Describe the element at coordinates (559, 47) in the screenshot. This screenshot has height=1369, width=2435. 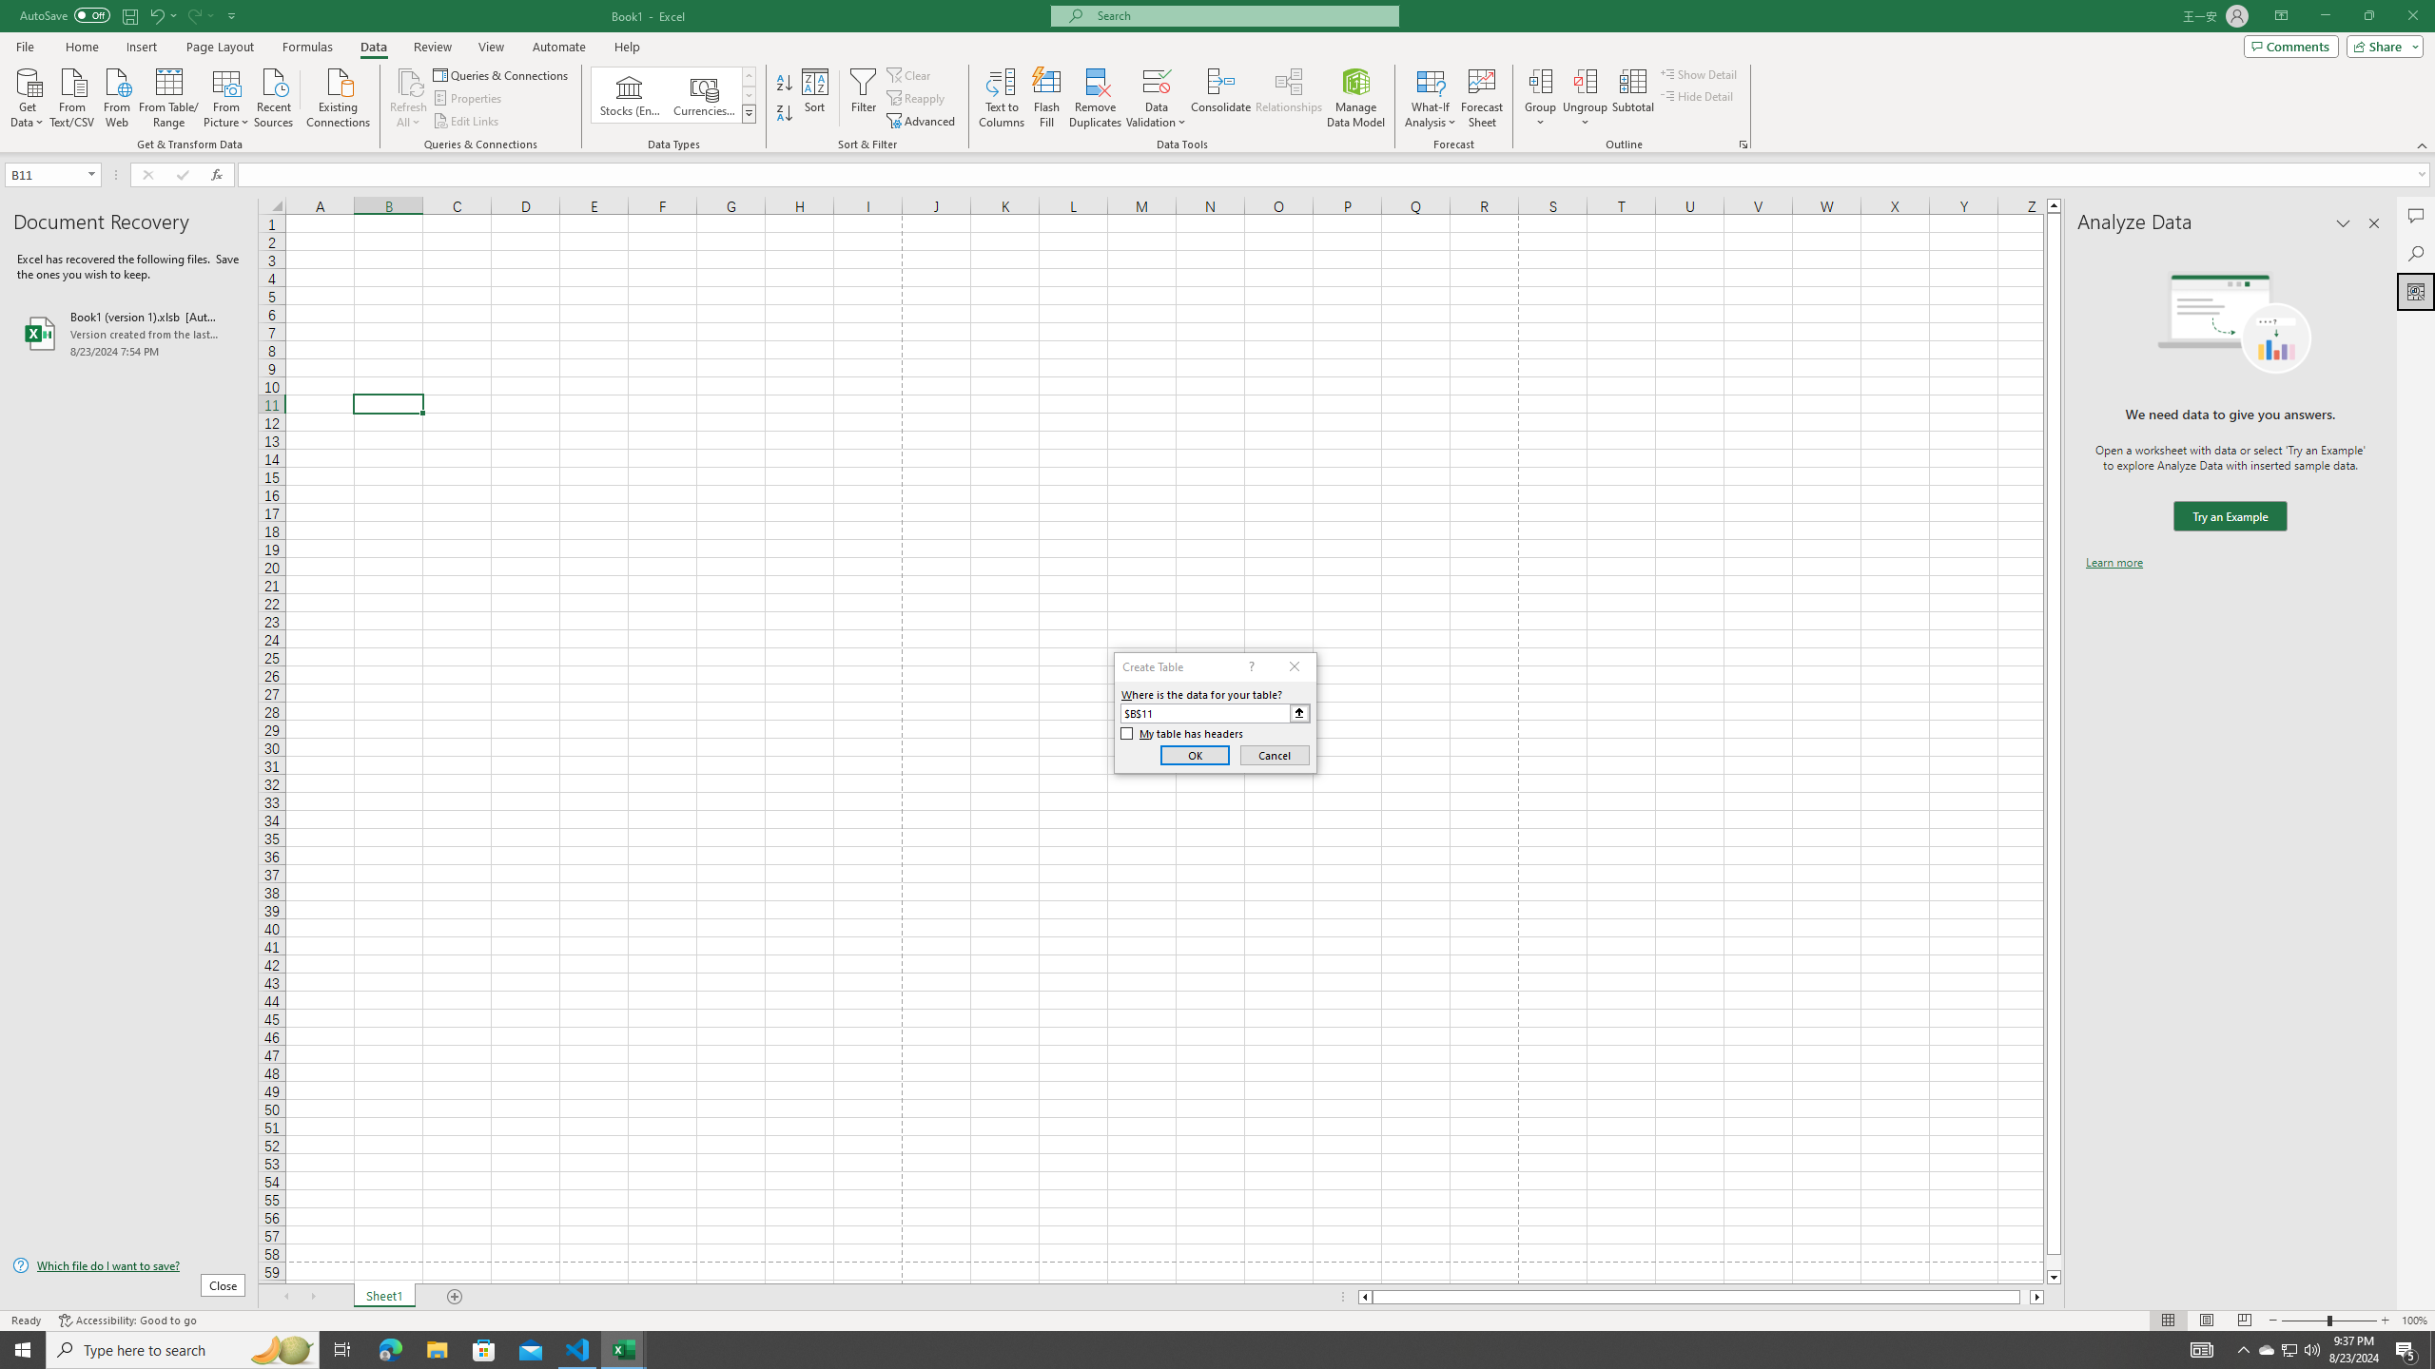
I see `Automate` at that location.